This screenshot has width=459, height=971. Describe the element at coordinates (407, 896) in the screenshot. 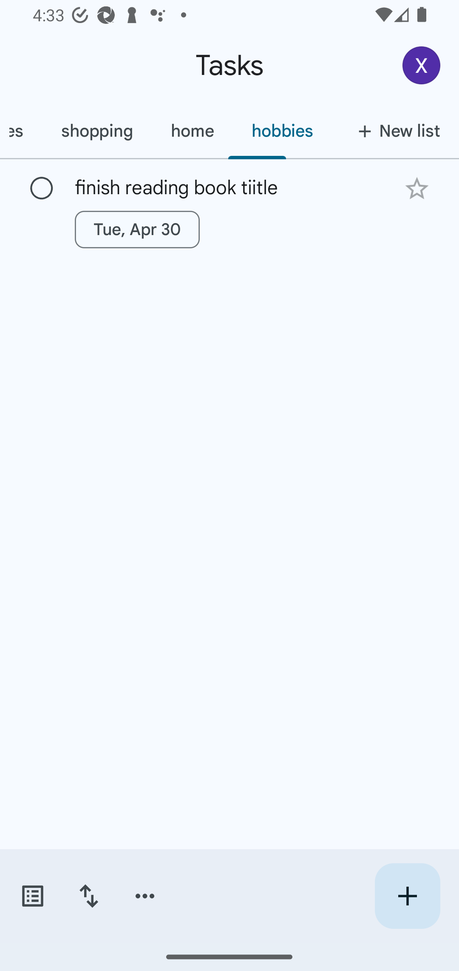

I see `Create new task` at that location.